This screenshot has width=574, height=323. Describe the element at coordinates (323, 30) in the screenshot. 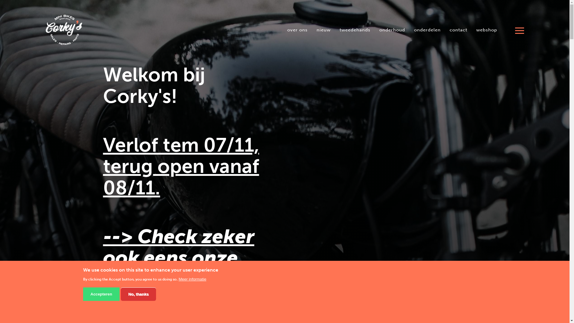

I see `nieuw` at that location.